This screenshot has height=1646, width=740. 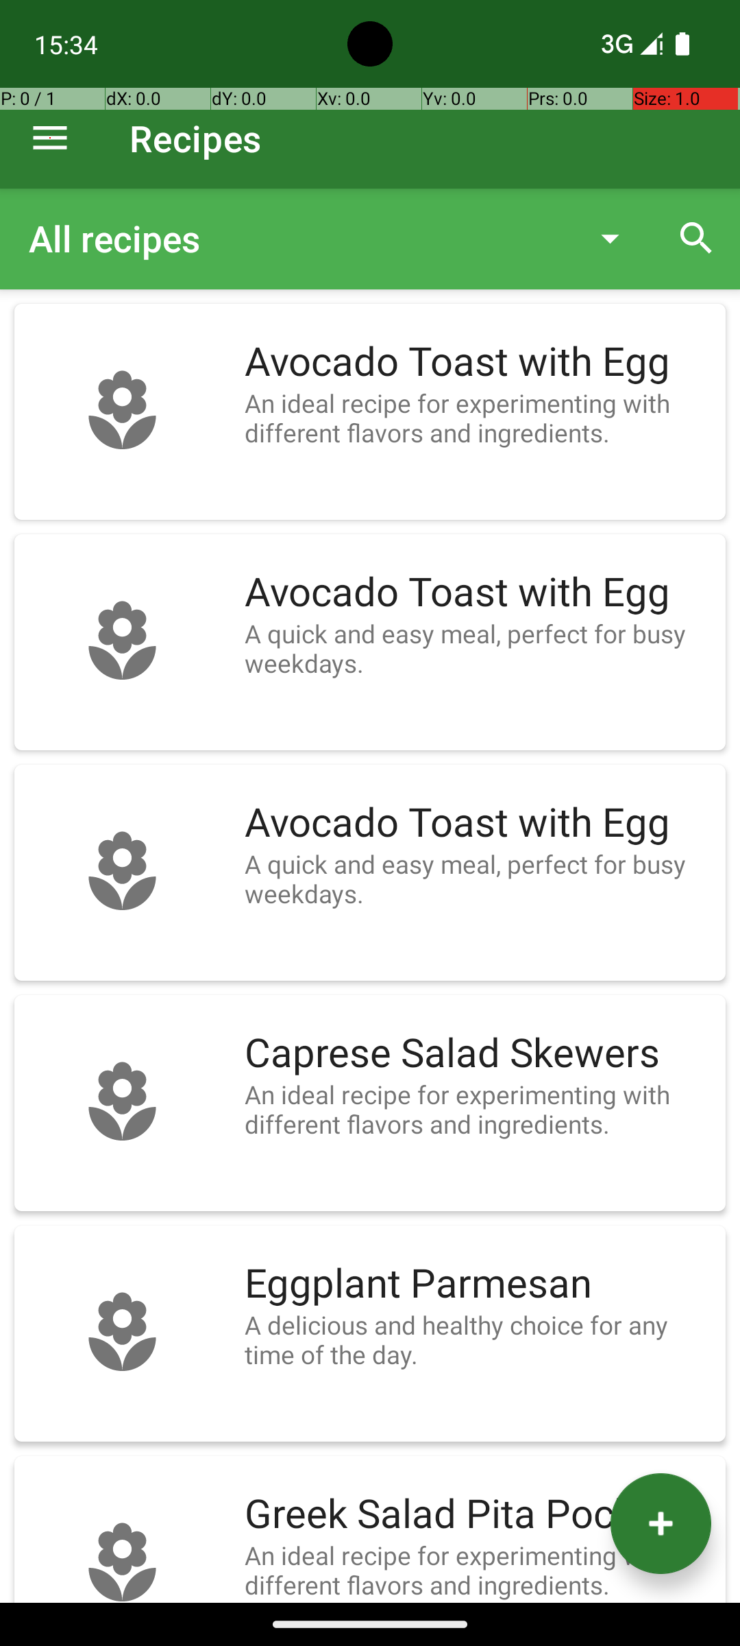 What do you see at coordinates (122, 411) in the screenshot?
I see `Recipe photo` at bounding box center [122, 411].